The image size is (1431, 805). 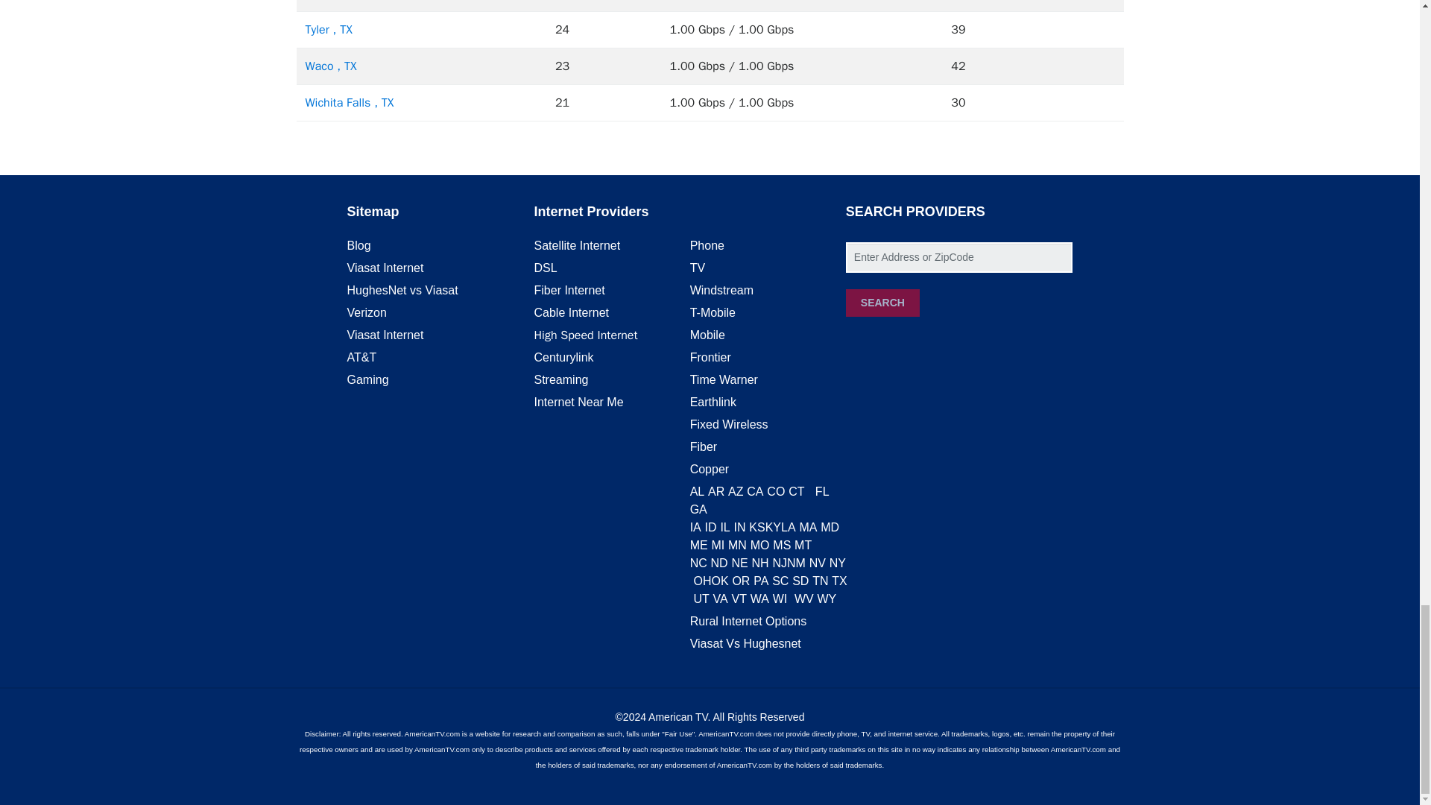 What do you see at coordinates (796, 492) in the screenshot?
I see `Connecticut` at bounding box center [796, 492].